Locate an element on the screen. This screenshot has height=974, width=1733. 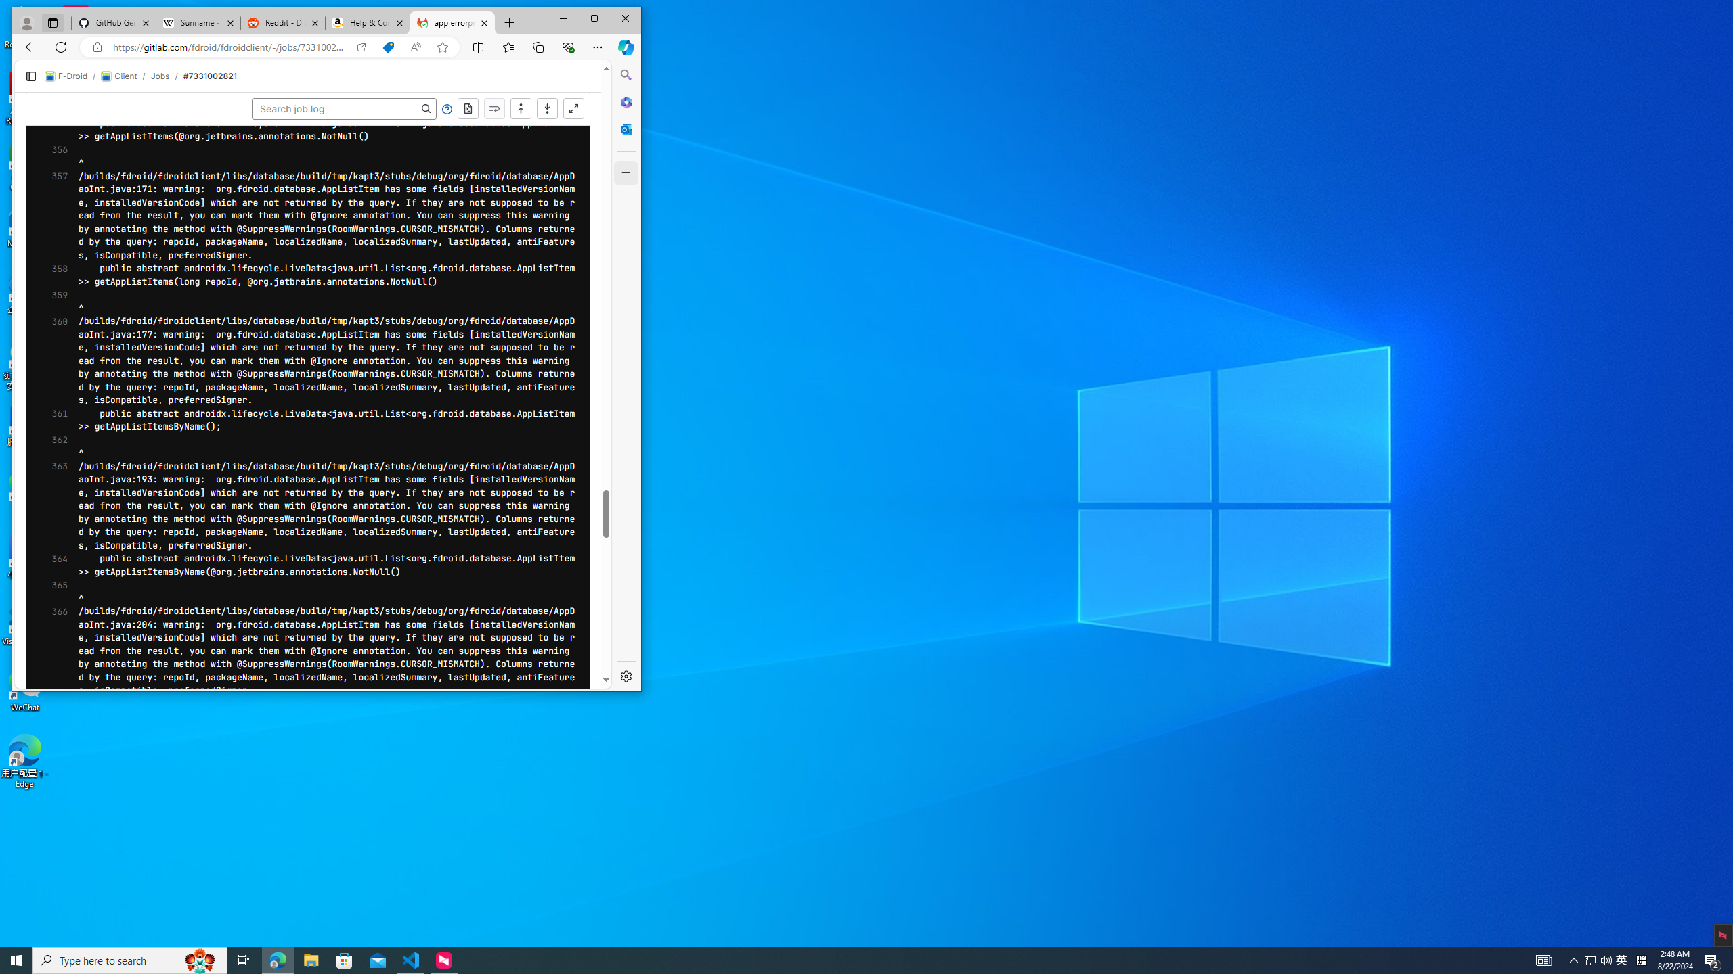
395 is located at coordinates (49, 106).